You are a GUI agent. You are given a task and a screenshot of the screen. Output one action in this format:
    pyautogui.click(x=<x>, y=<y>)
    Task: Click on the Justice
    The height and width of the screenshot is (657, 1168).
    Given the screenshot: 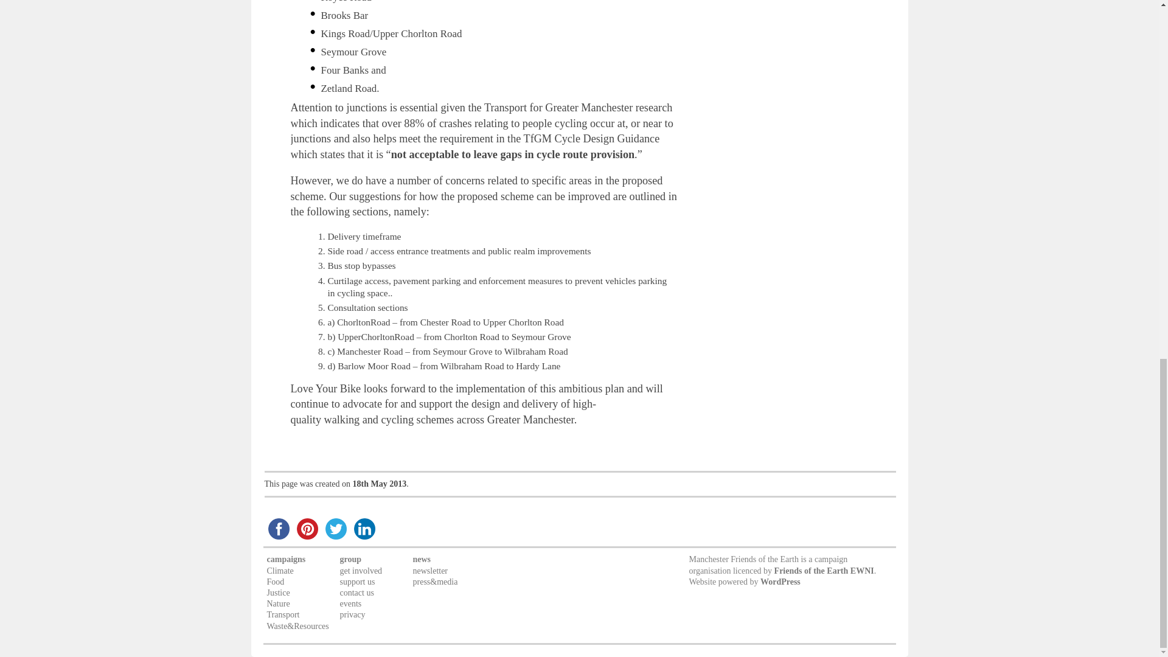 What is the action you would take?
    pyautogui.click(x=277, y=593)
    